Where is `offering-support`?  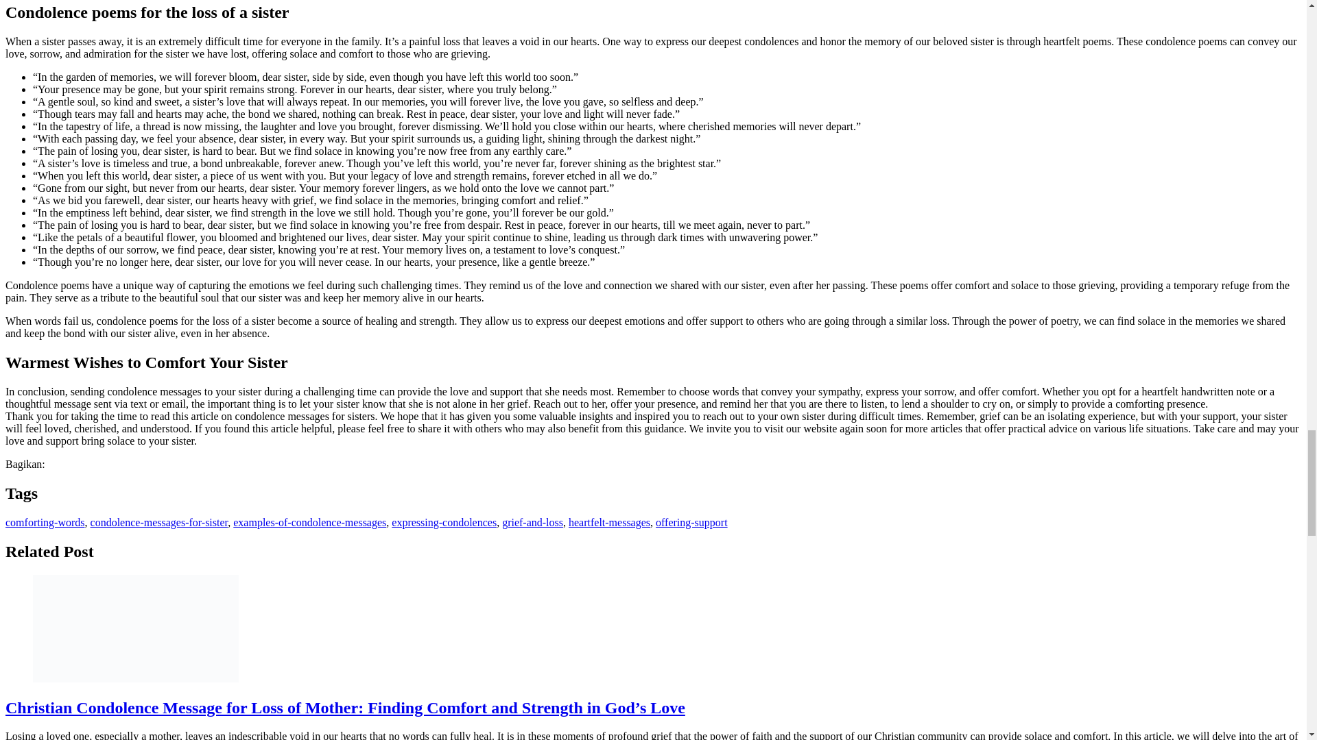
offering-support is located at coordinates (691, 522).